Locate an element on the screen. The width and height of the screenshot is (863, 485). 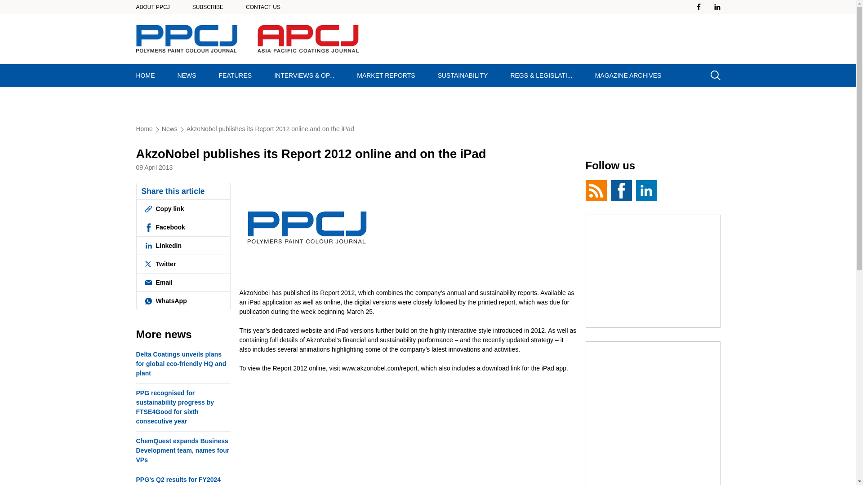
3rd party ad content is located at coordinates (653, 413).